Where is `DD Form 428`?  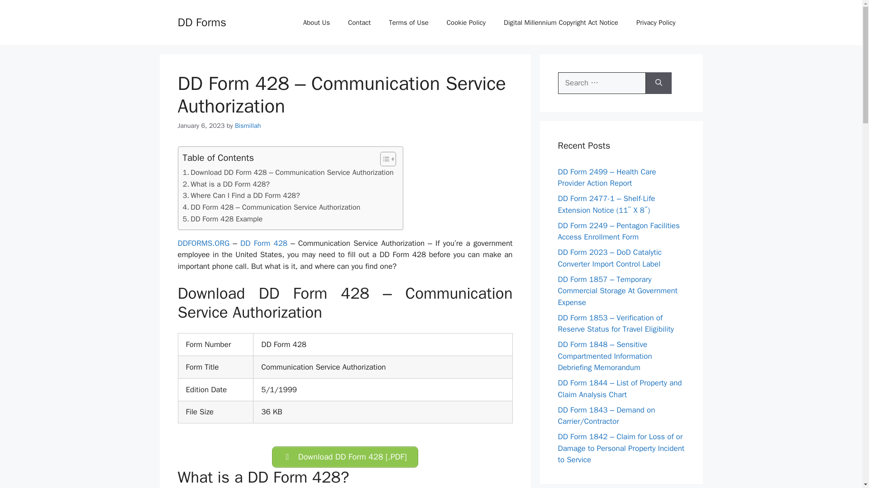 DD Form 428 is located at coordinates (264, 243).